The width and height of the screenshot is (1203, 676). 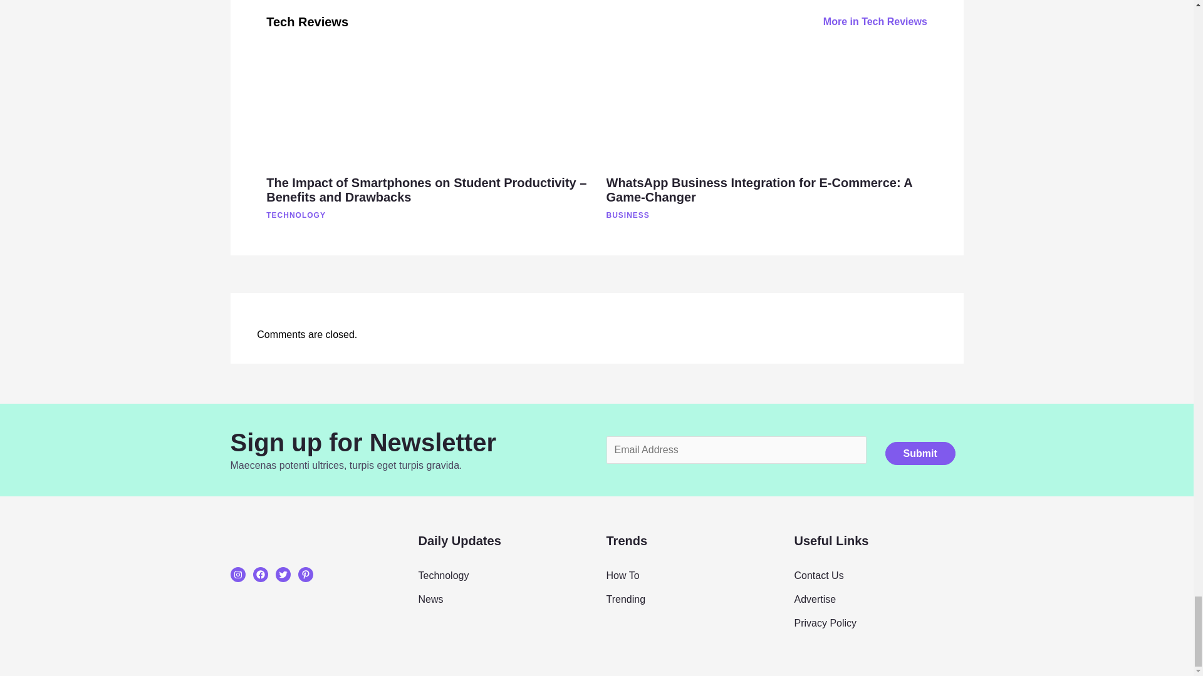 I want to click on Submit, so click(x=920, y=453).